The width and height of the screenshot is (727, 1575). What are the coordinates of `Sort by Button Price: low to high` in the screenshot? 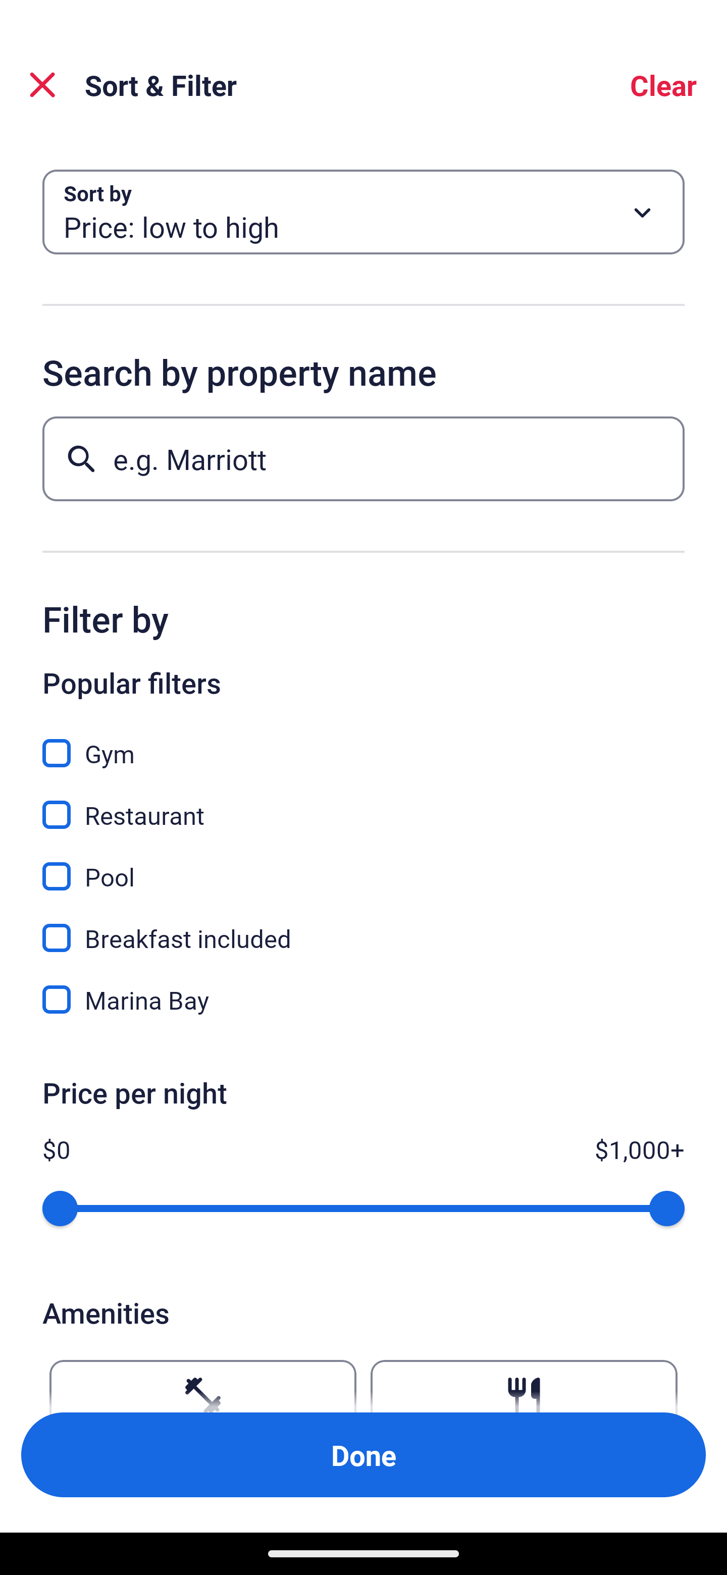 It's located at (363, 212).